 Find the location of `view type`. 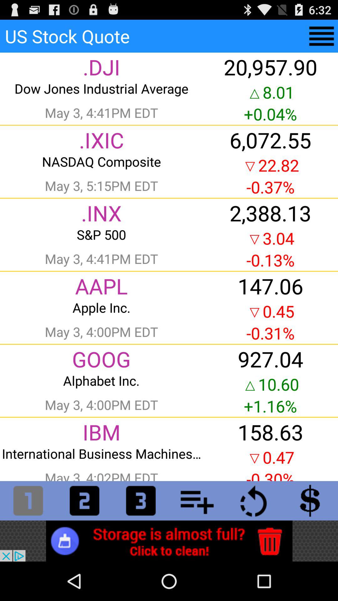

view type is located at coordinates (141, 501).